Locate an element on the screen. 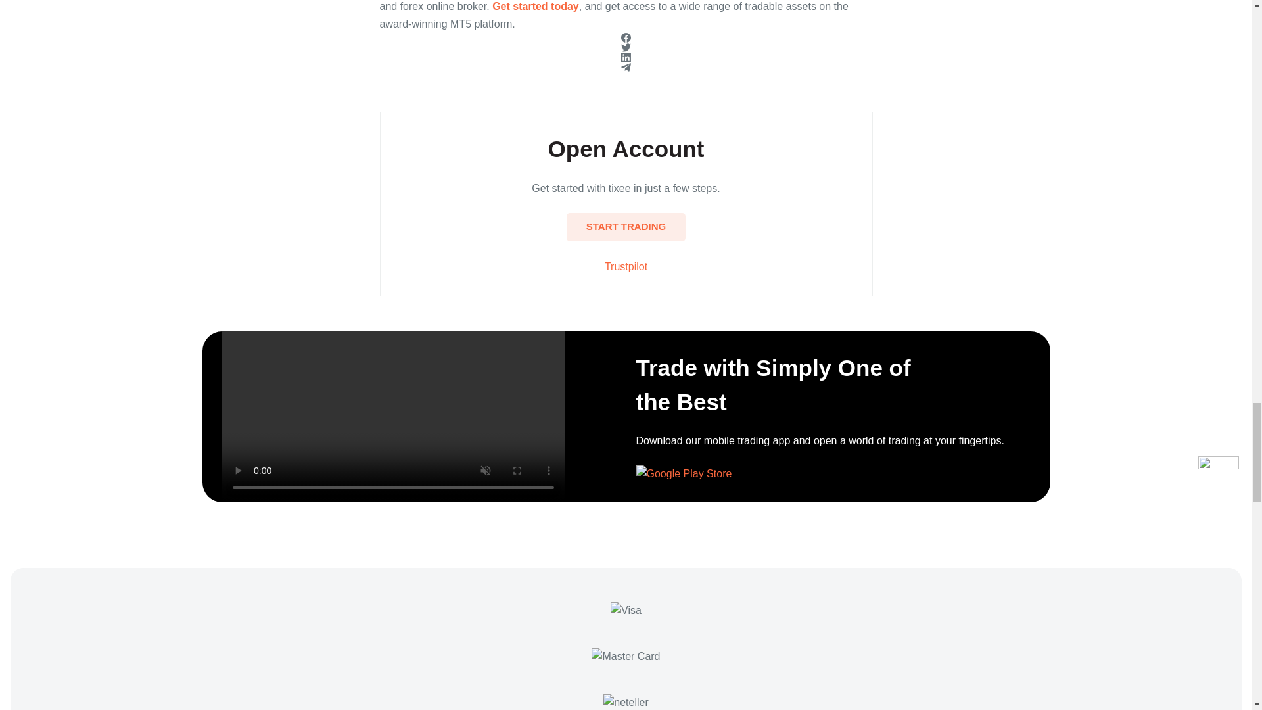  Master Card is located at coordinates (626, 656).